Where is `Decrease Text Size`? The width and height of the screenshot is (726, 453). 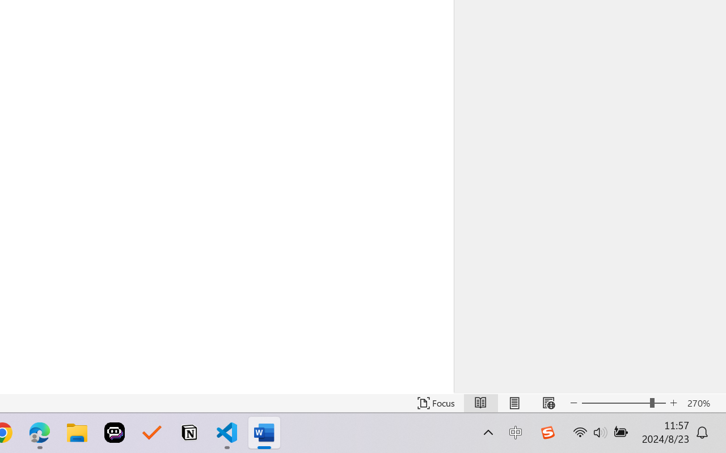
Decrease Text Size is located at coordinates (574, 403).